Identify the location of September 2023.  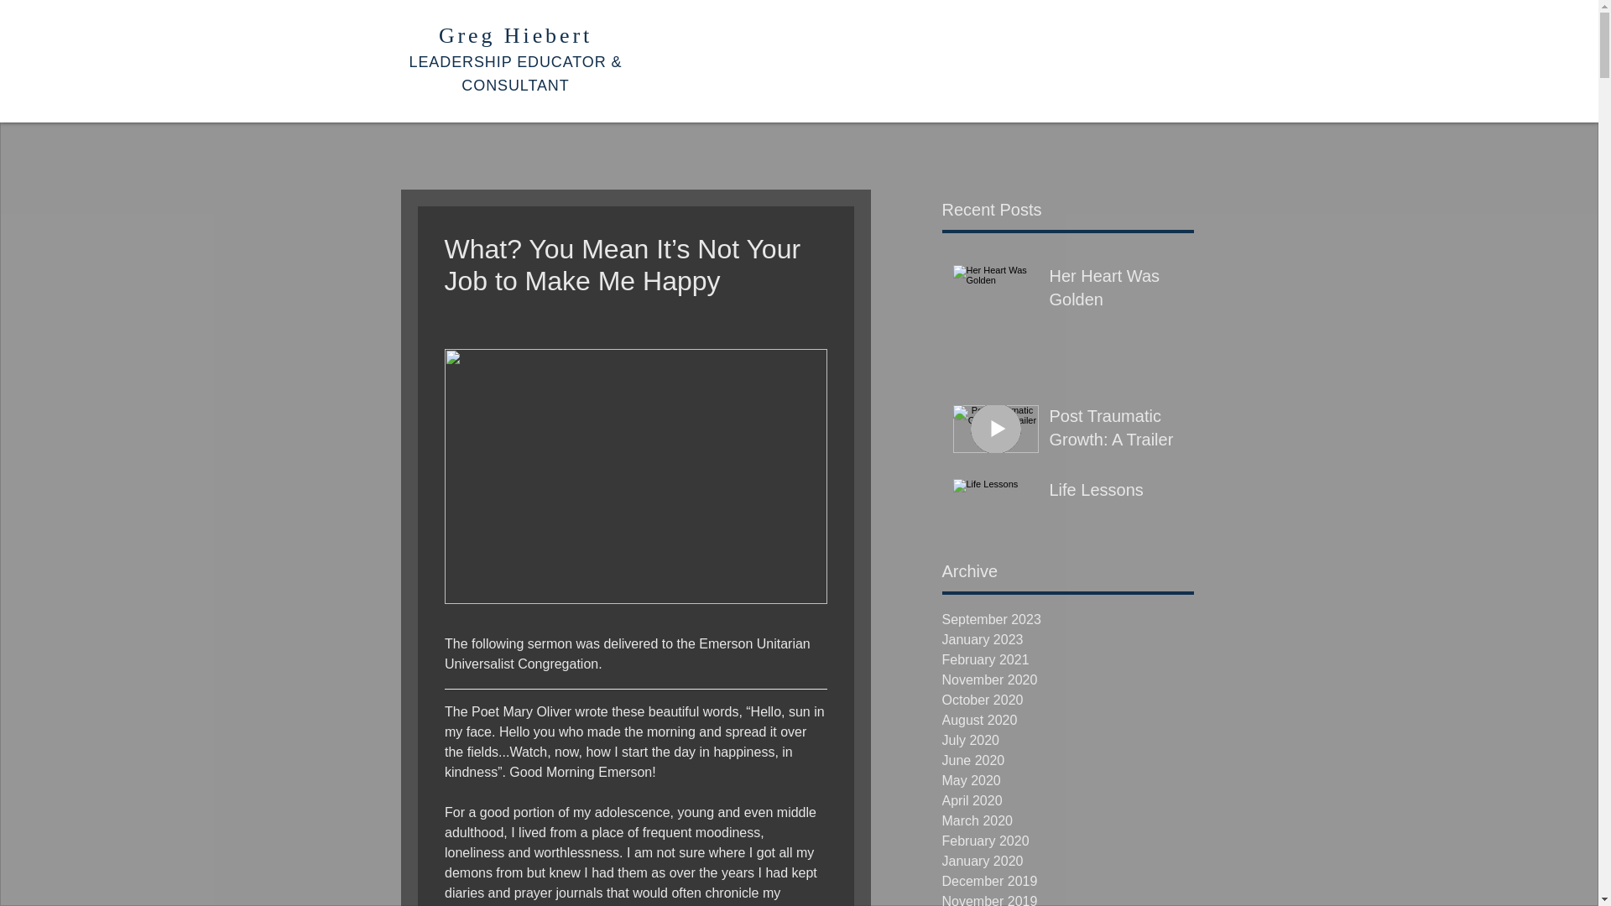
(1067, 619).